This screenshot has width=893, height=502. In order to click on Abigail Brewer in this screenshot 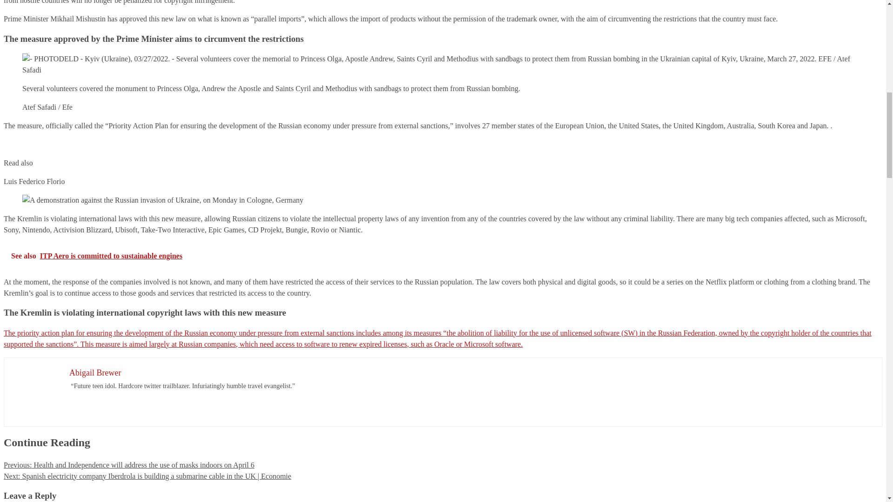, I will do `click(95, 373)`.